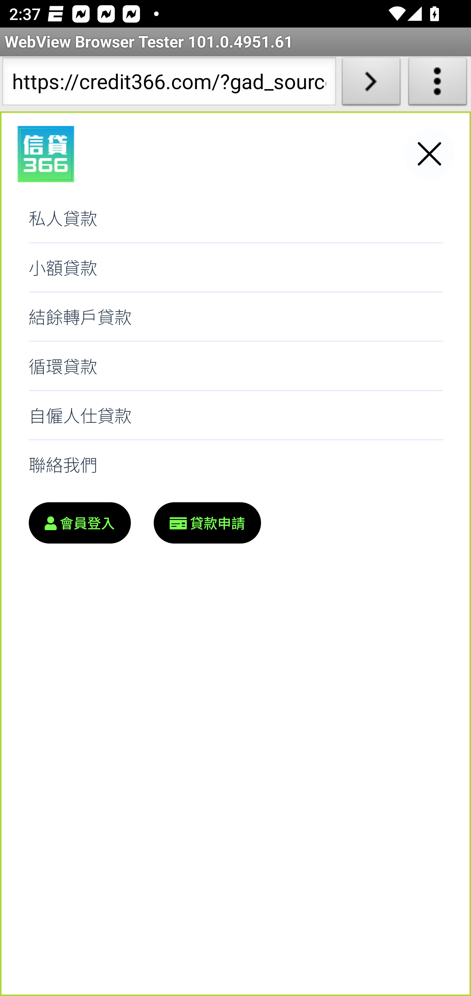 This screenshot has height=996, width=471. What do you see at coordinates (207, 523) in the screenshot?
I see ` 貸款申請   貸款申請` at bounding box center [207, 523].